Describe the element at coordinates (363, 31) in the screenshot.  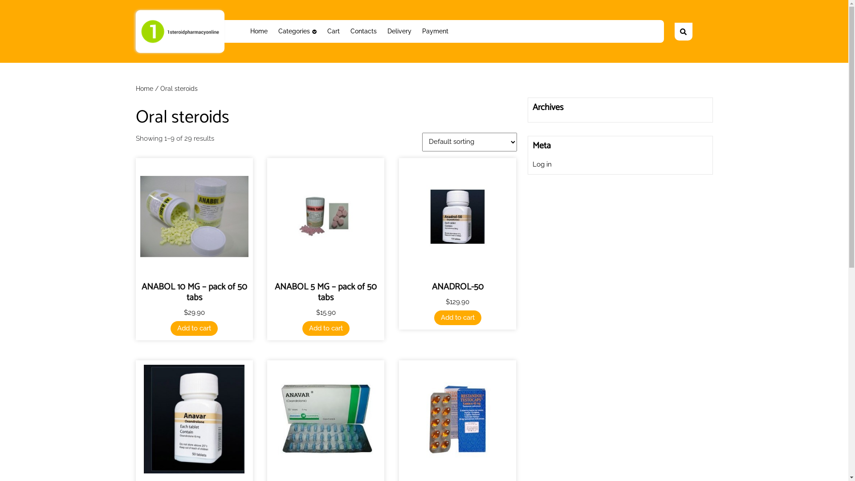
I see `Contacts` at that location.